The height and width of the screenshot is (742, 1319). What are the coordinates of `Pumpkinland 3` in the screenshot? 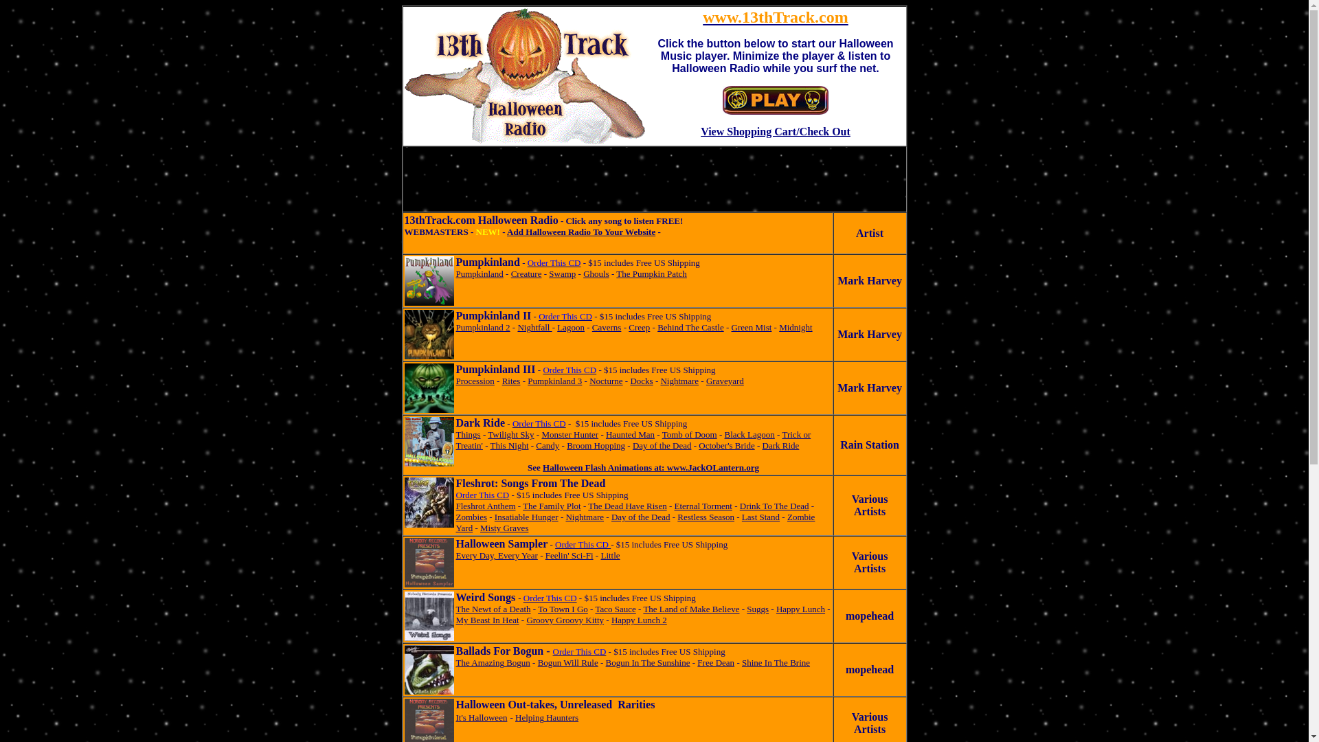 It's located at (555, 381).